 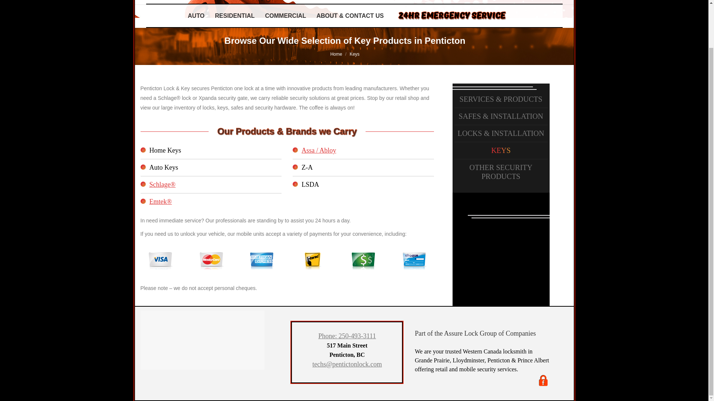 I want to click on interac-debit-english, so click(x=312, y=261).